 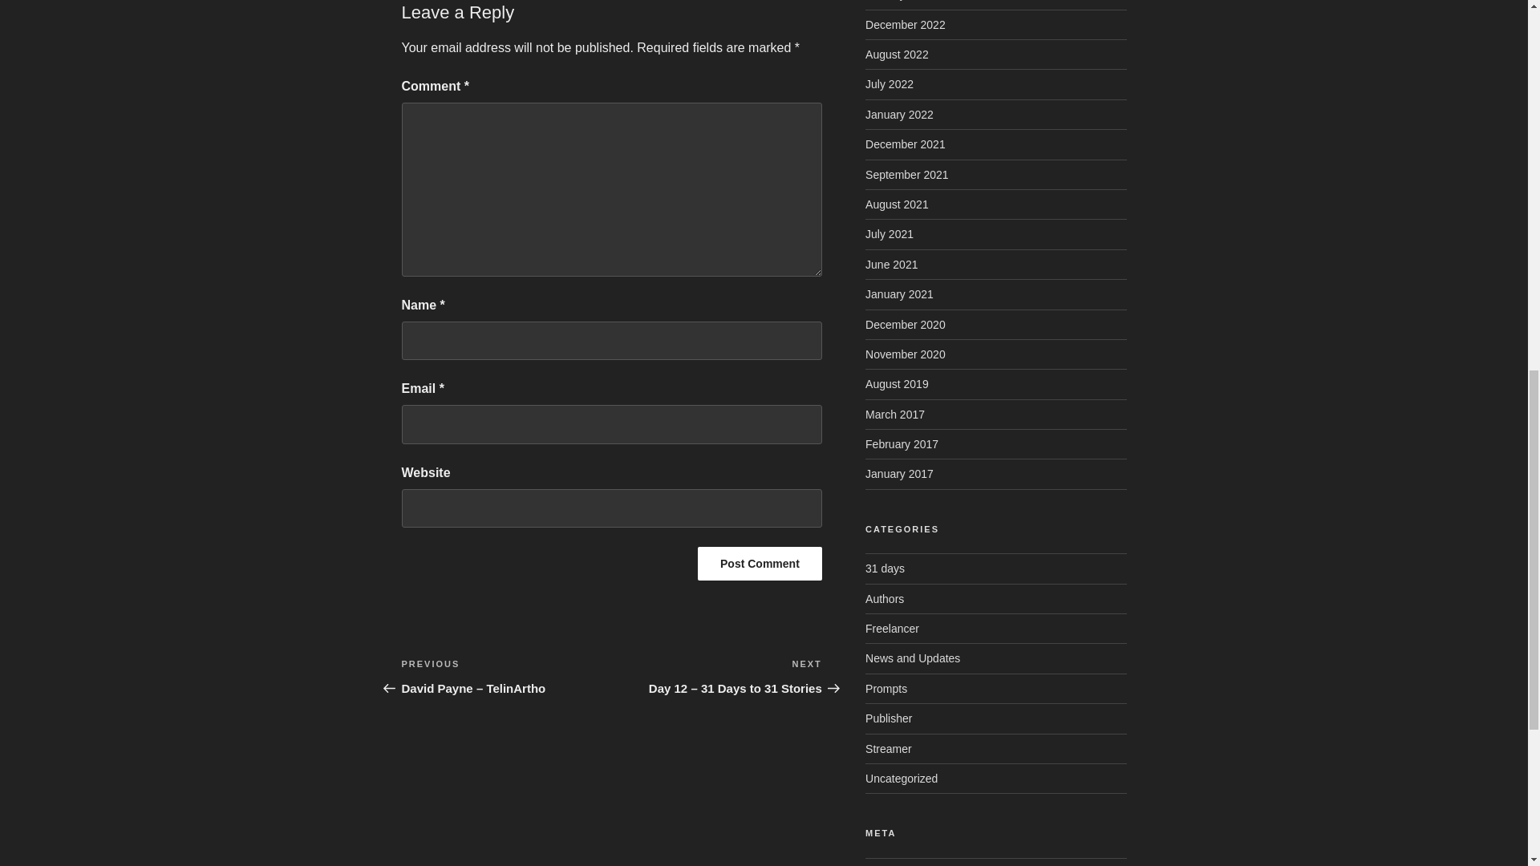 I want to click on July 2021, so click(x=889, y=234).